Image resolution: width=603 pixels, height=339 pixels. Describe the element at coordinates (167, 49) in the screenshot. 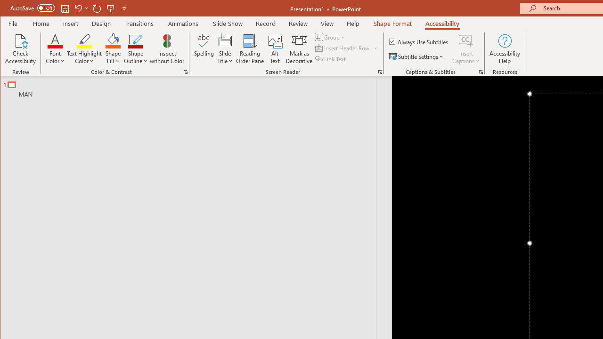

I see `Inspect without Color` at that location.